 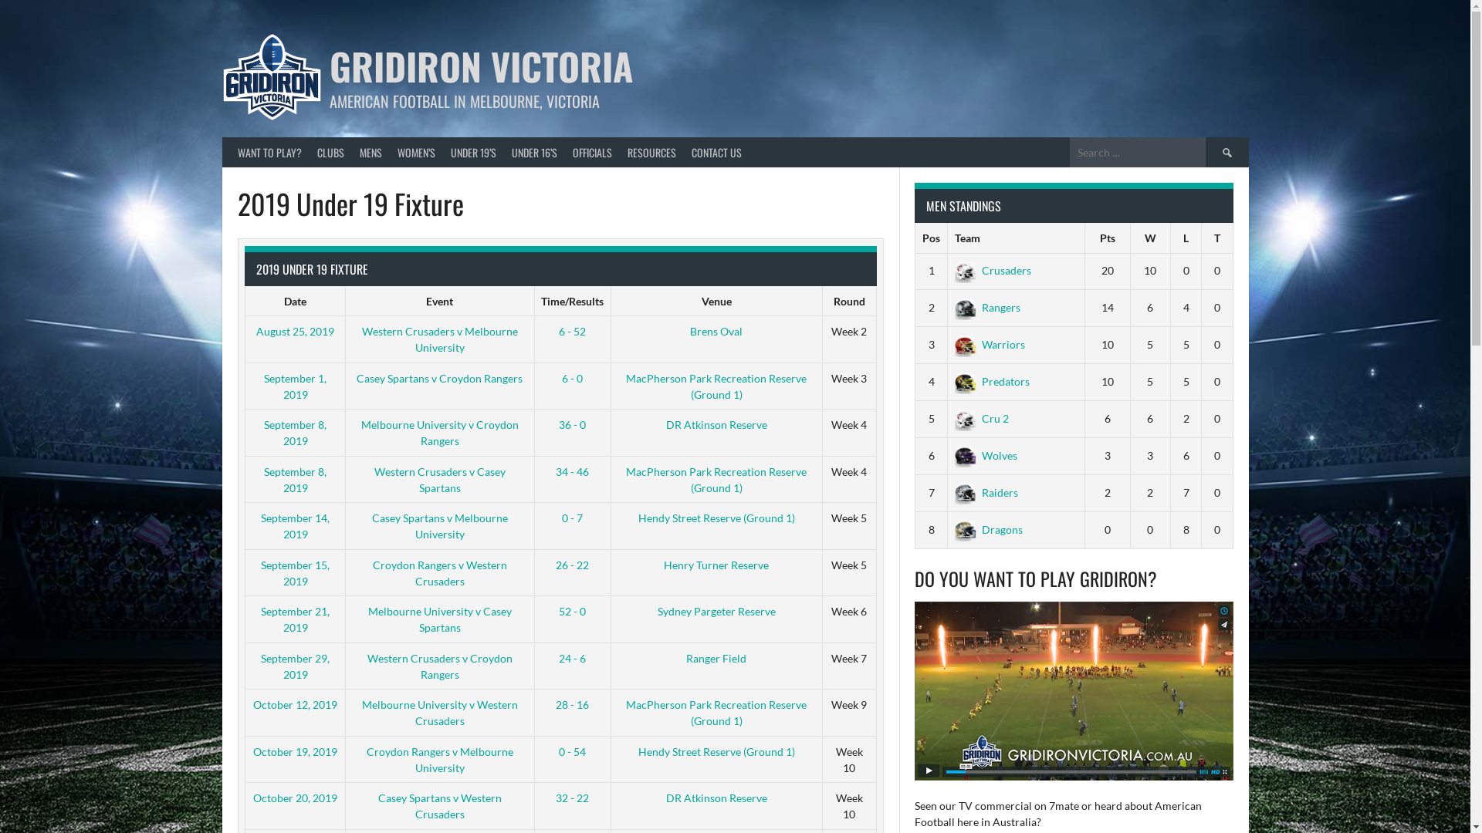 I want to click on 0 - 7, so click(x=573, y=518).